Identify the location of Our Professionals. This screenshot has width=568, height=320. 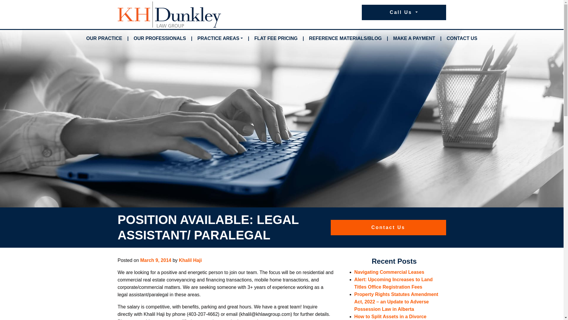
(160, 39).